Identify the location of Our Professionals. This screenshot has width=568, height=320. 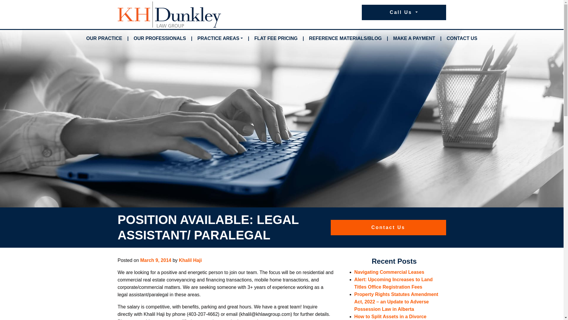
(160, 39).